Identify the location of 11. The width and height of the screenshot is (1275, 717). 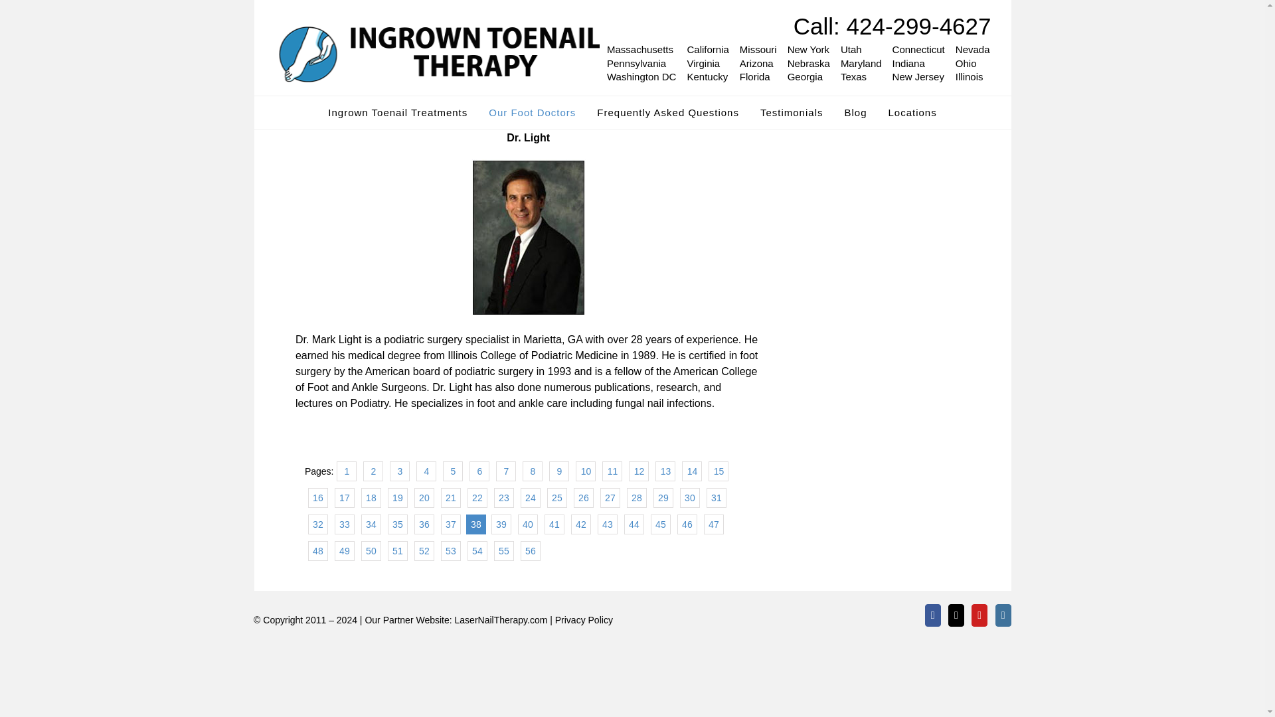
(612, 470).